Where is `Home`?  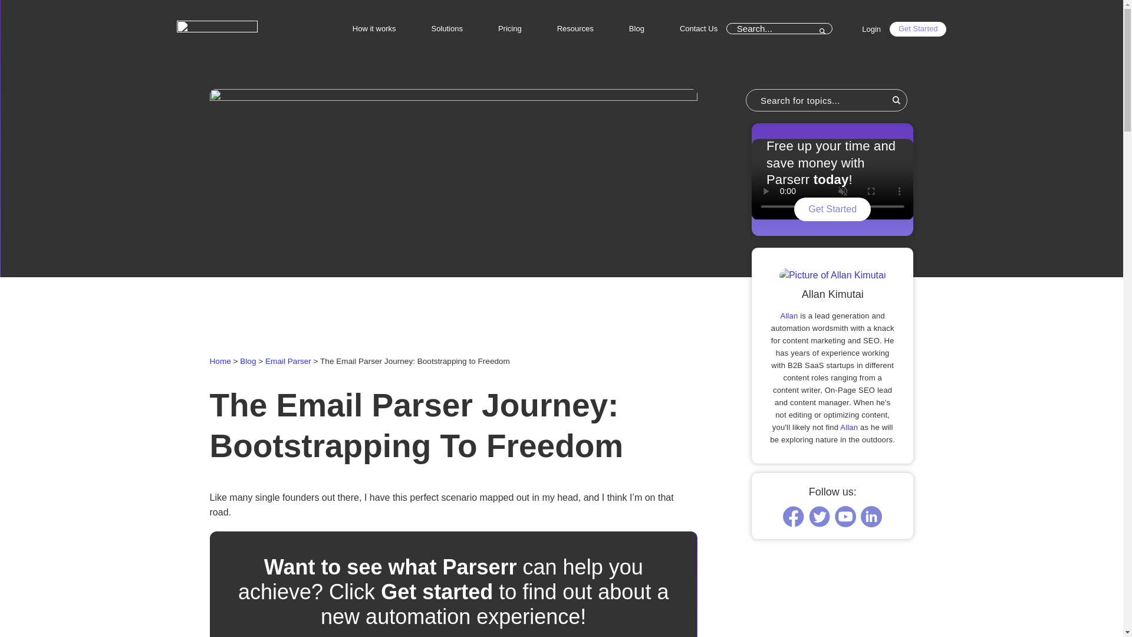
Home is located at coordinates (220, 361).